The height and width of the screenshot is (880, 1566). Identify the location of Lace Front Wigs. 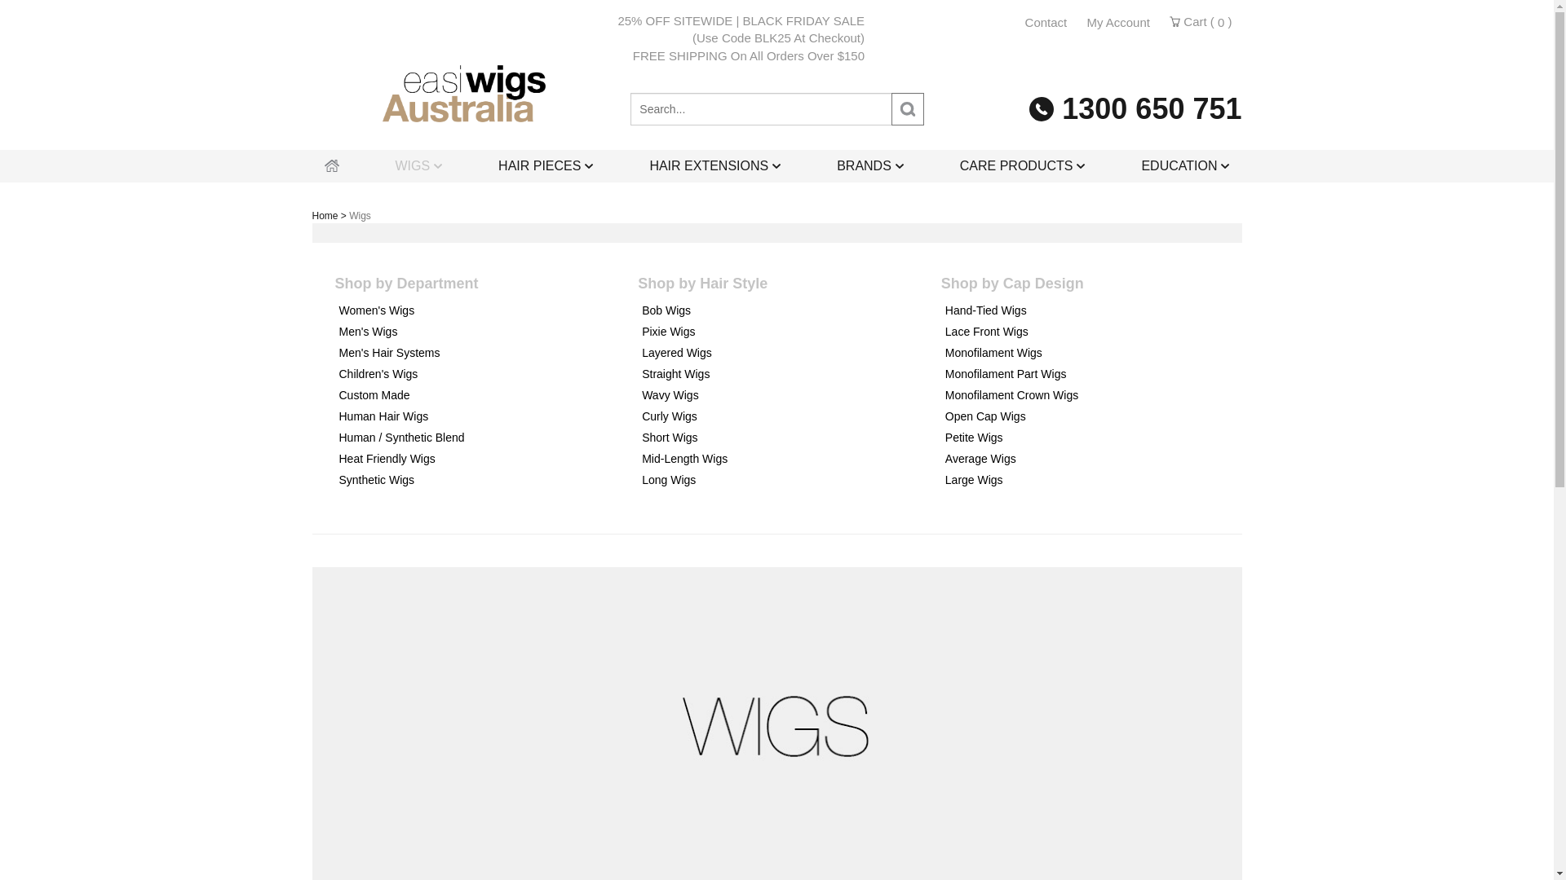
(1090, 332).